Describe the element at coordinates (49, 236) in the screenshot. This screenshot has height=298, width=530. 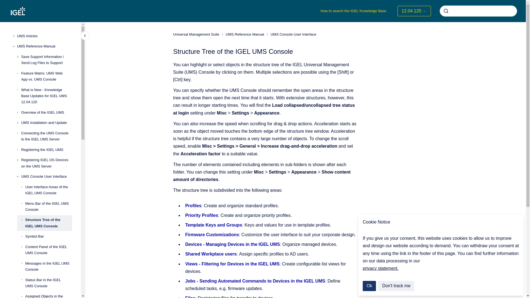
I see `Symbol Bar` at that location.